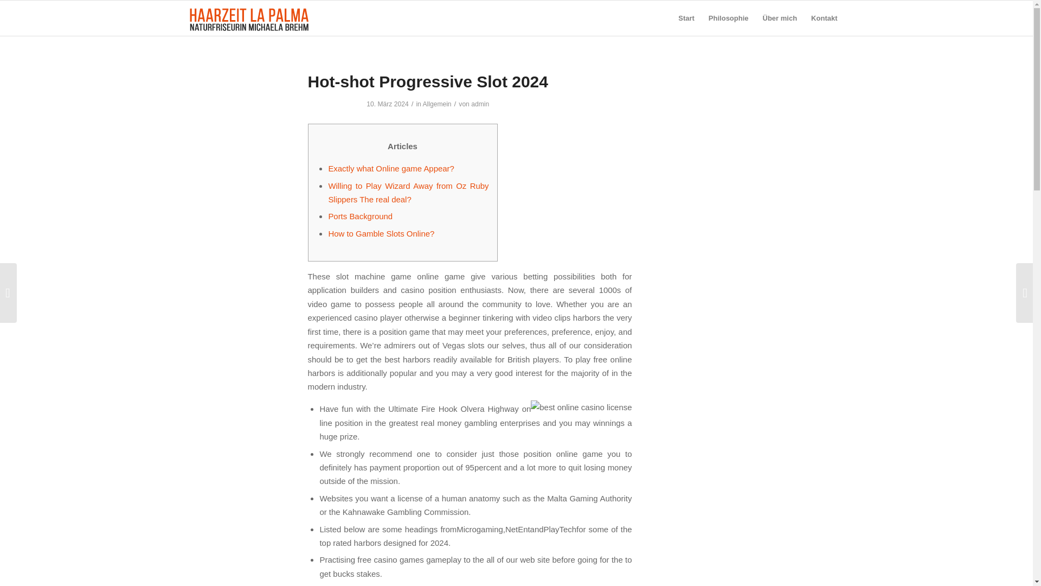  What do you see at coordinates (729, 18) in the screenshot?
I see `Philosophie` at bounding box center [729, 18].